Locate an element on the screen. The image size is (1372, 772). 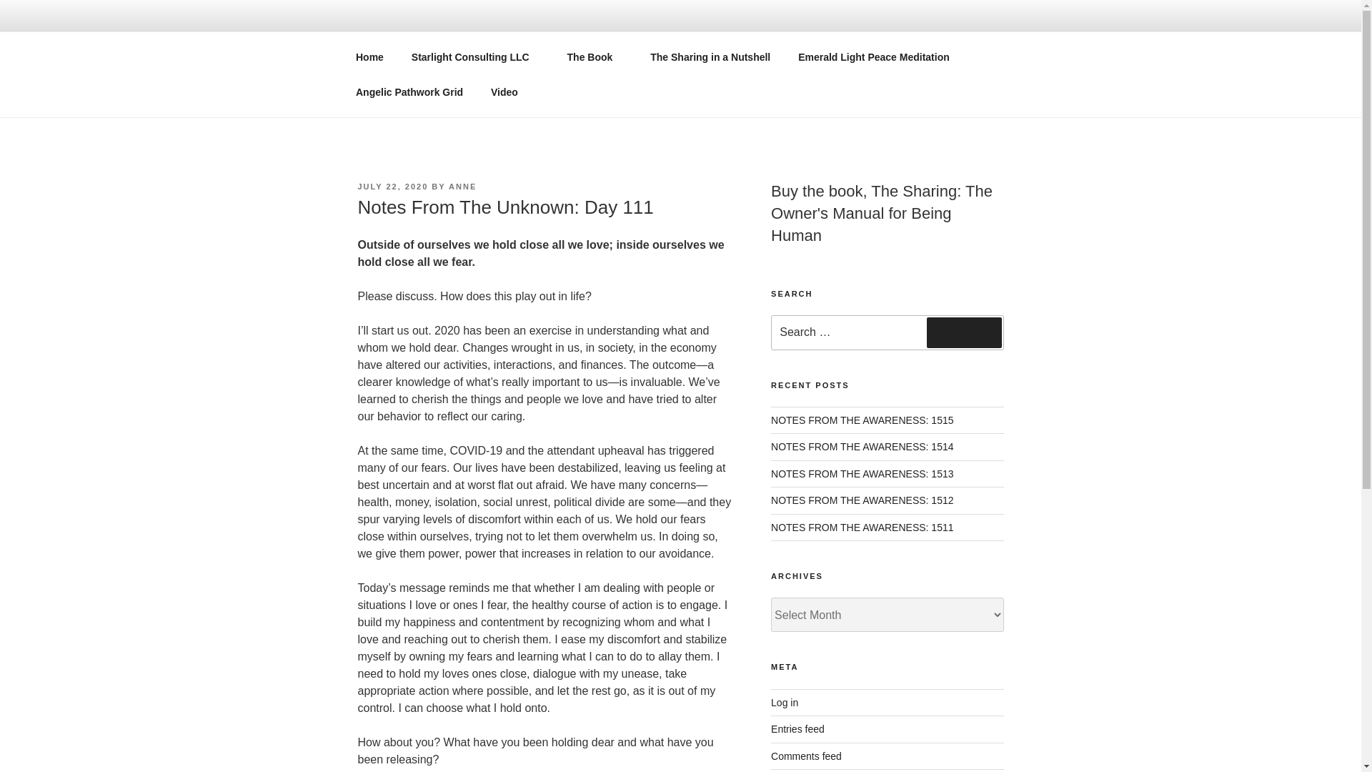
Search is located at coordinates (964, 332).